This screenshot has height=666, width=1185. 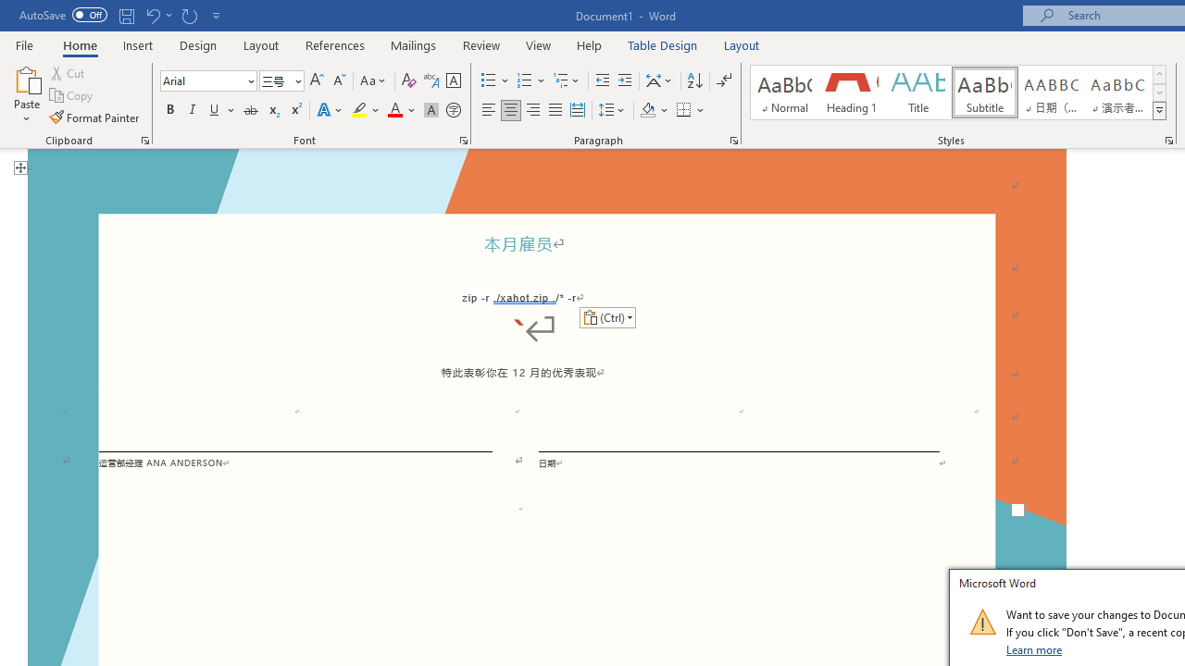 I want to click on Review, so click(x=481, y=44).